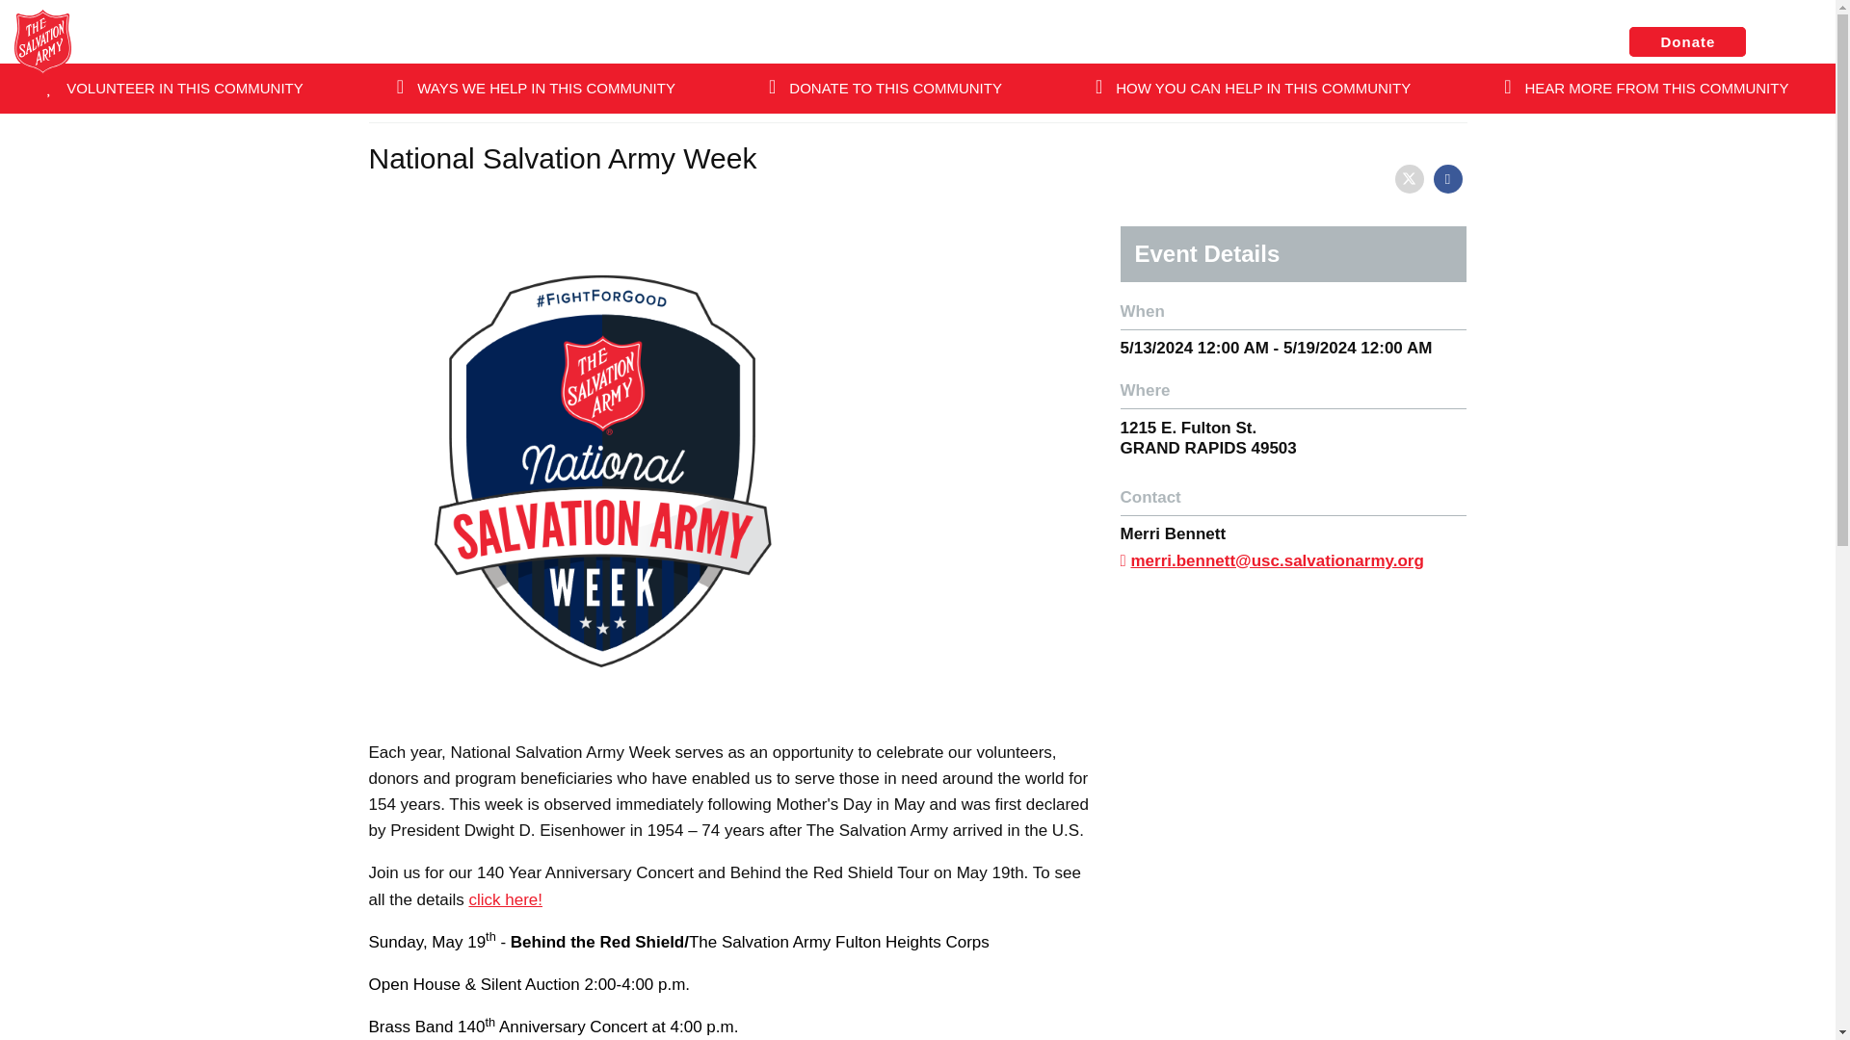 The height and width of the screenshot is (1040, 1850). Describe the element at coordinates (1253, 88) in the screenshot. I see `HOW YOU CAN HELP IN THIS COMMUNITY` at that location.